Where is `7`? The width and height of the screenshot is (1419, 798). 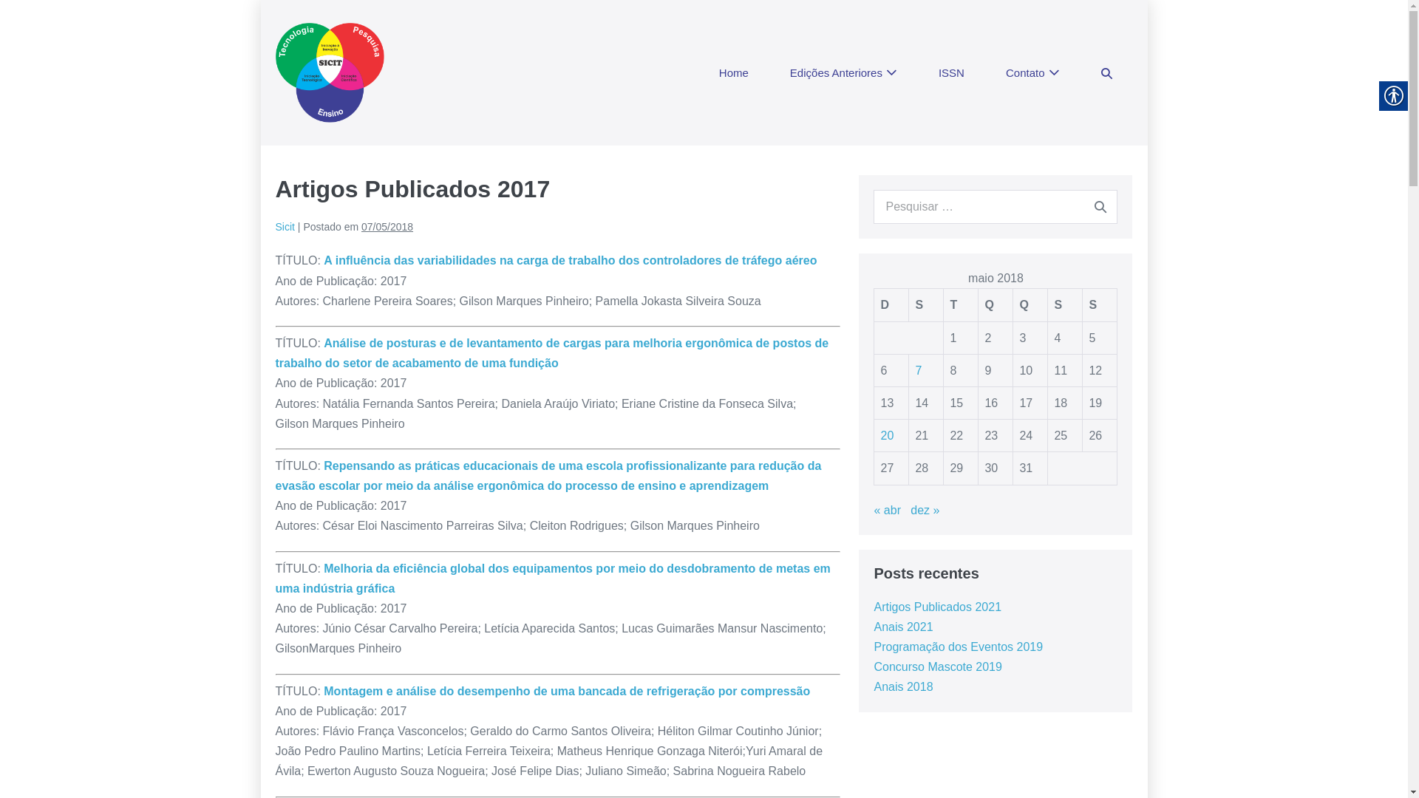
7 is located at coordinates (918, 371).